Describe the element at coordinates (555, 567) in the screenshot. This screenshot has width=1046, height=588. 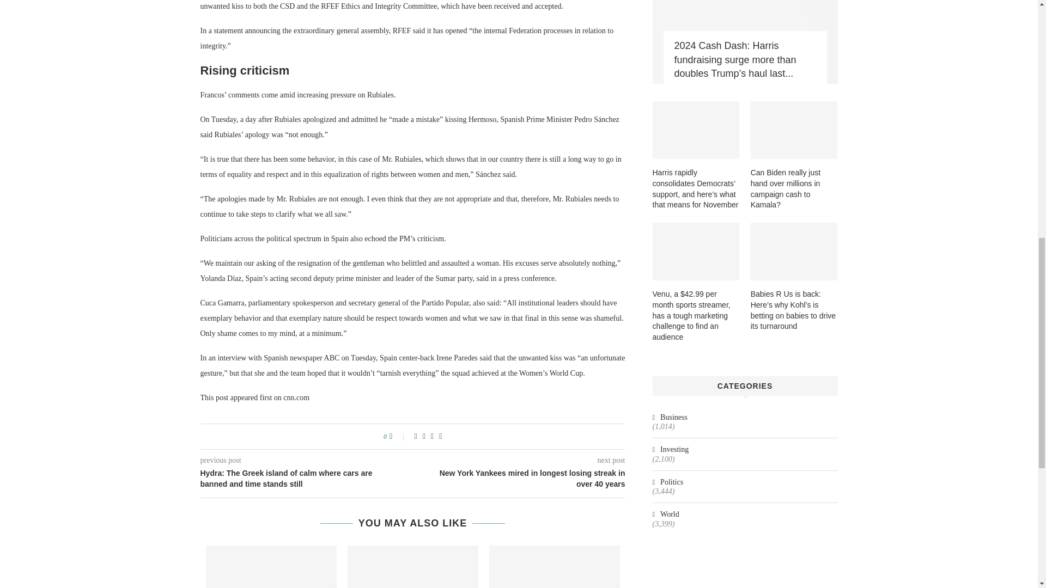
I see `Dachshunds under threat as Germany proposes ban on breeding` at that location.